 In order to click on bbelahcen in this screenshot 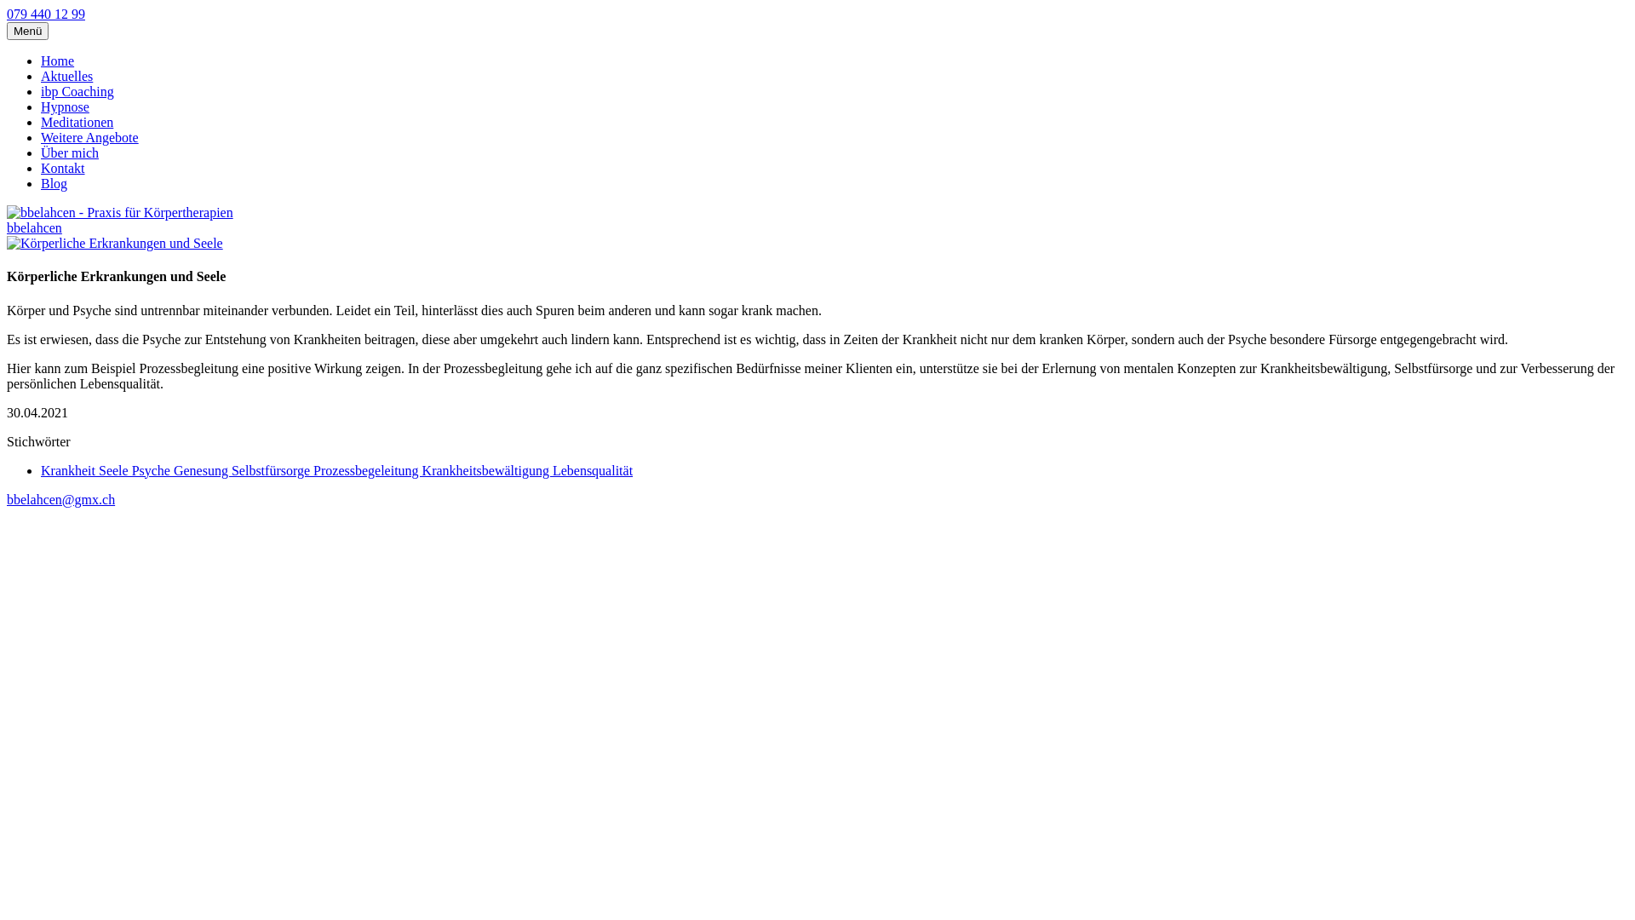, I will do `click(34, 228)`.